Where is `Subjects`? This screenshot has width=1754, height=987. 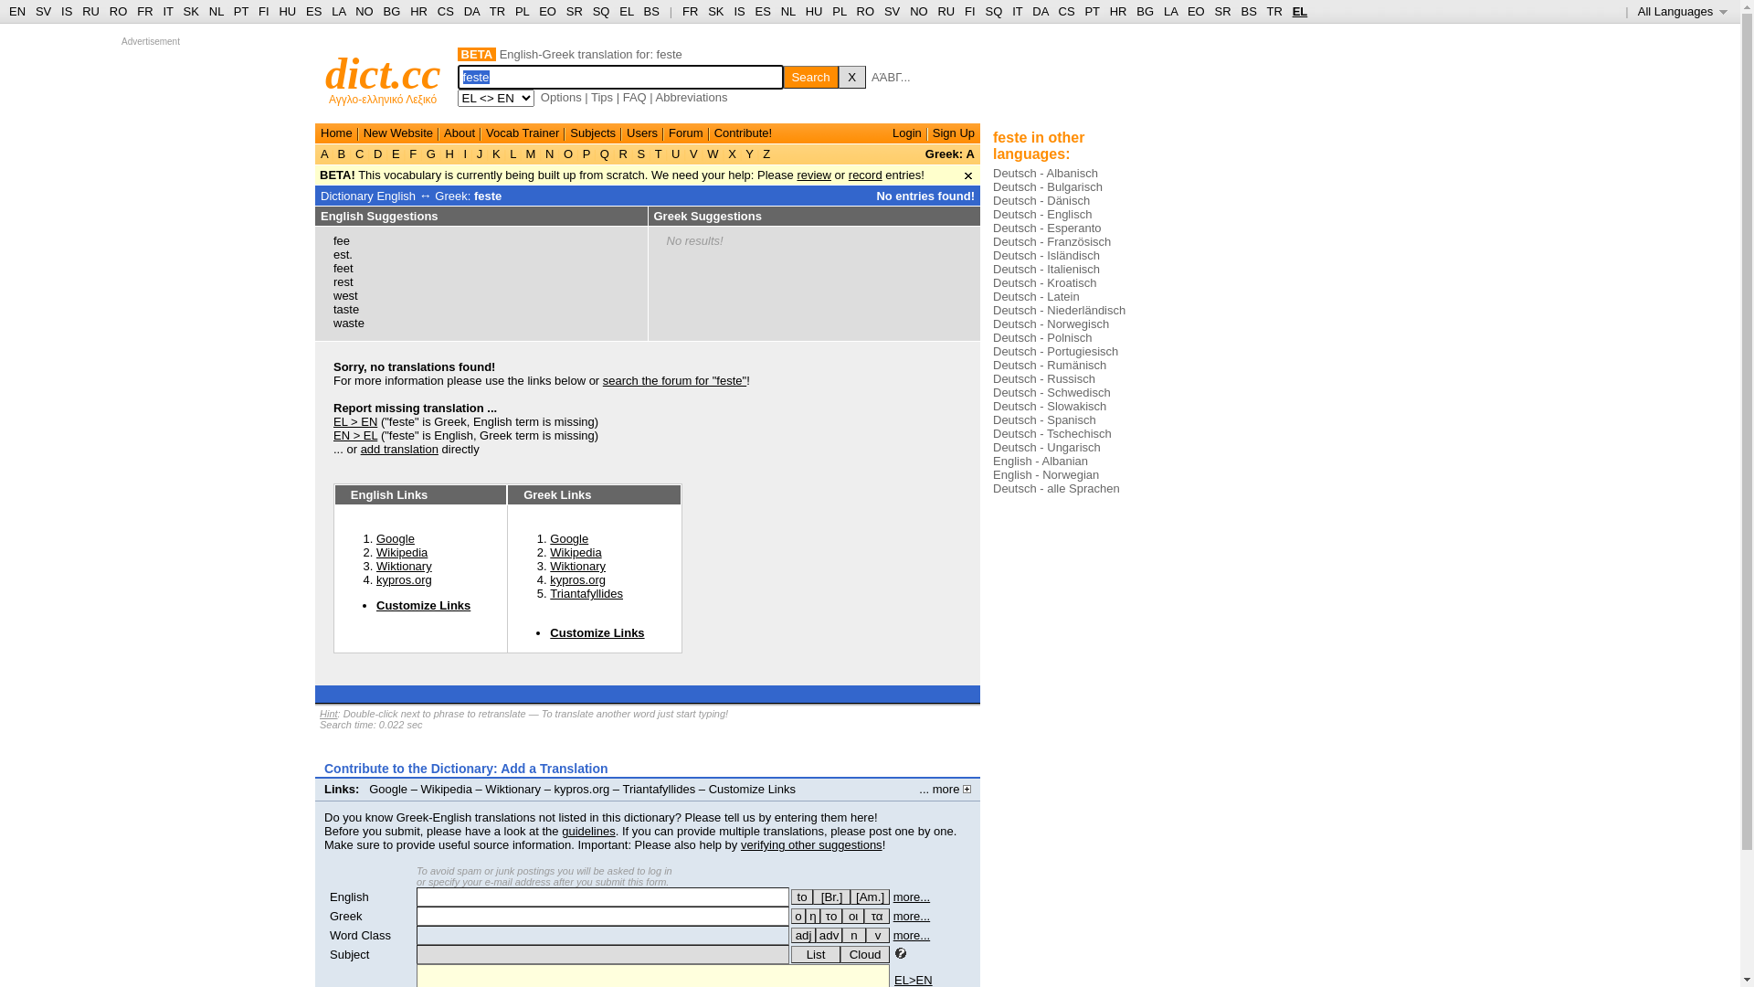 Subjects is located at coordinates (593, 133).